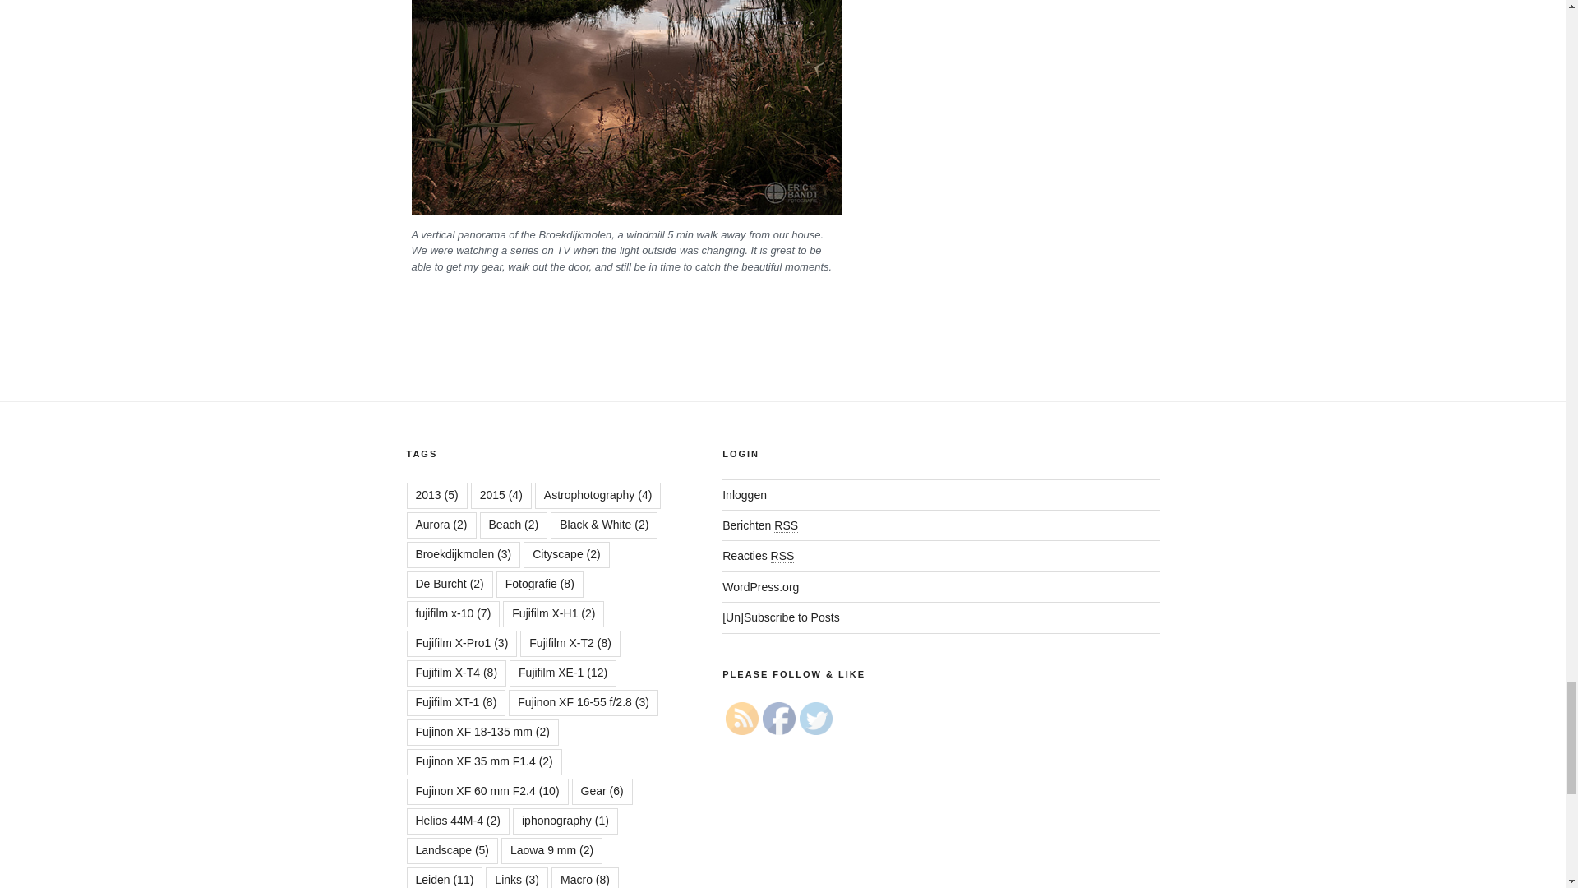 This screenshot has width=1578, height=888. I want to click on Really Simple Syndication, so click(786, 525).